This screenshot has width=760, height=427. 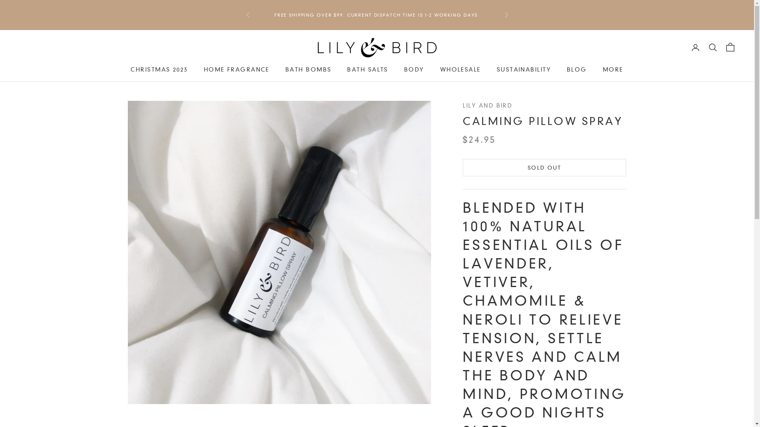 What do you see at coordinates (577, 70) in the screenshot?
I see `BLOG` at bounding box center [577, 70].